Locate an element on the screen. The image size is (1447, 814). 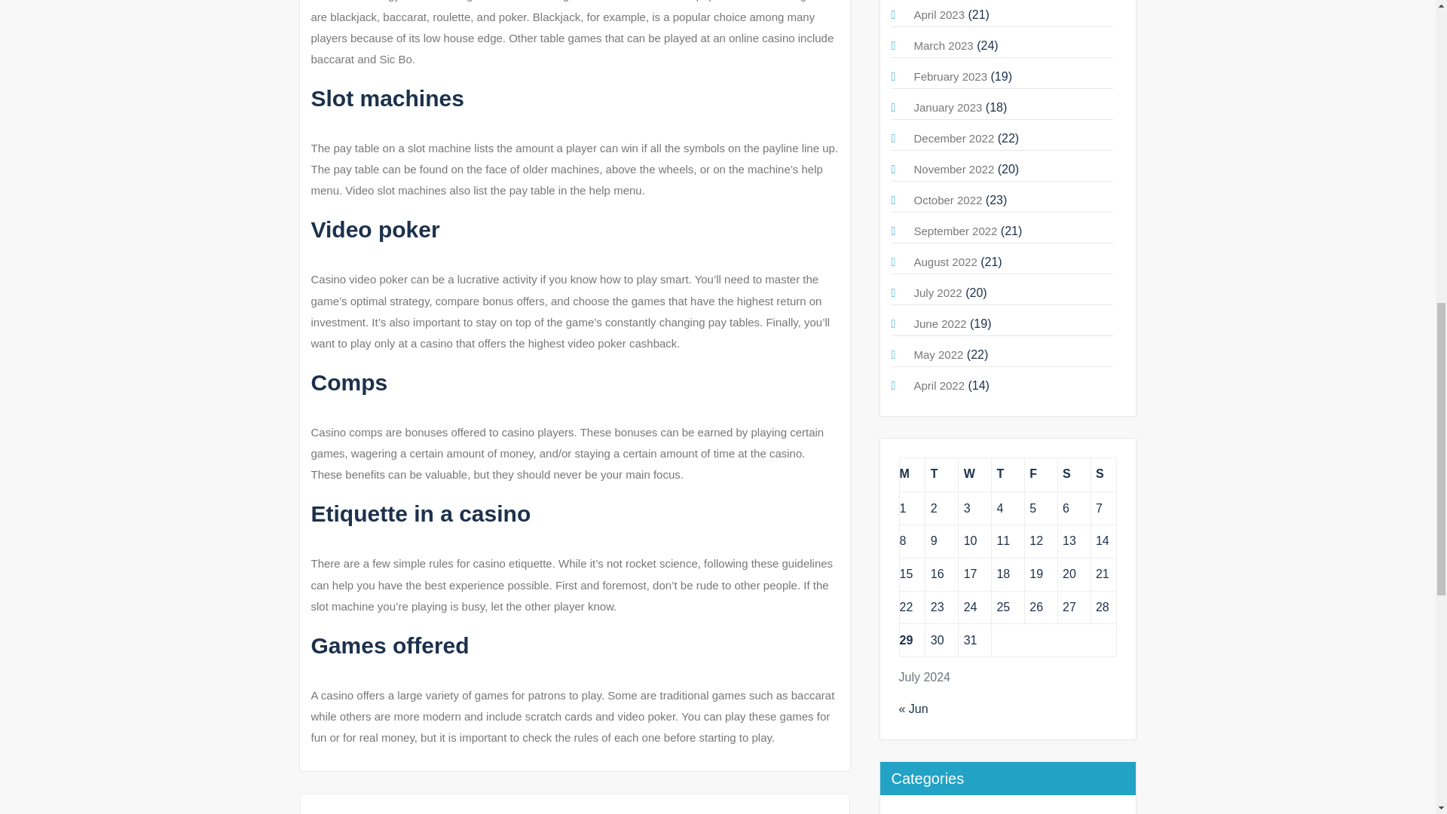
Tuesday is located at coordinates (942, 474).